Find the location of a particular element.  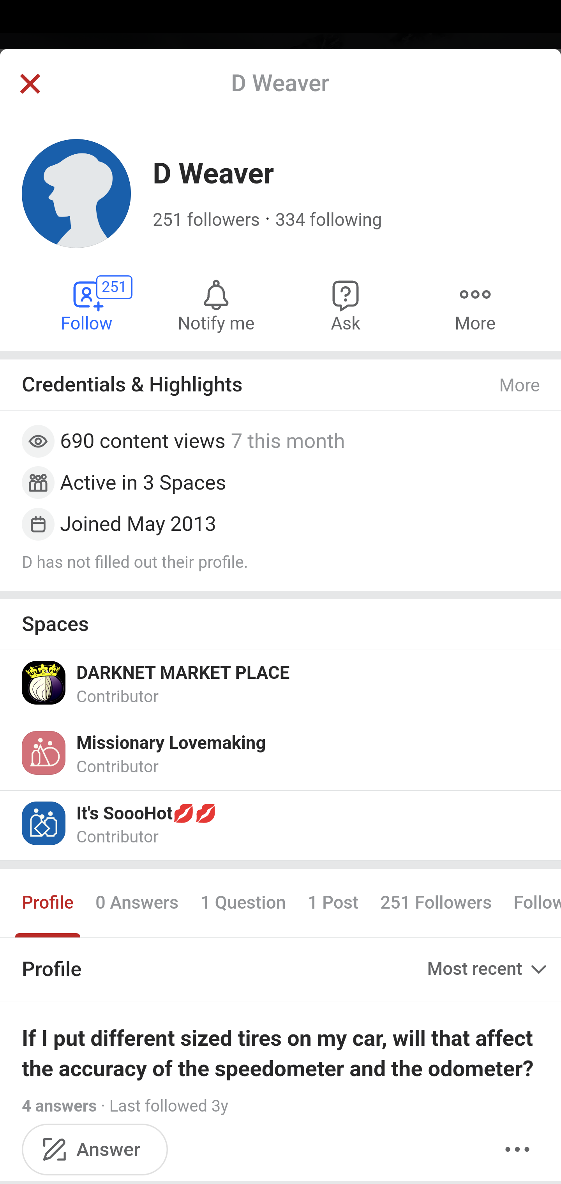

More is located at coordinates (475, 305).